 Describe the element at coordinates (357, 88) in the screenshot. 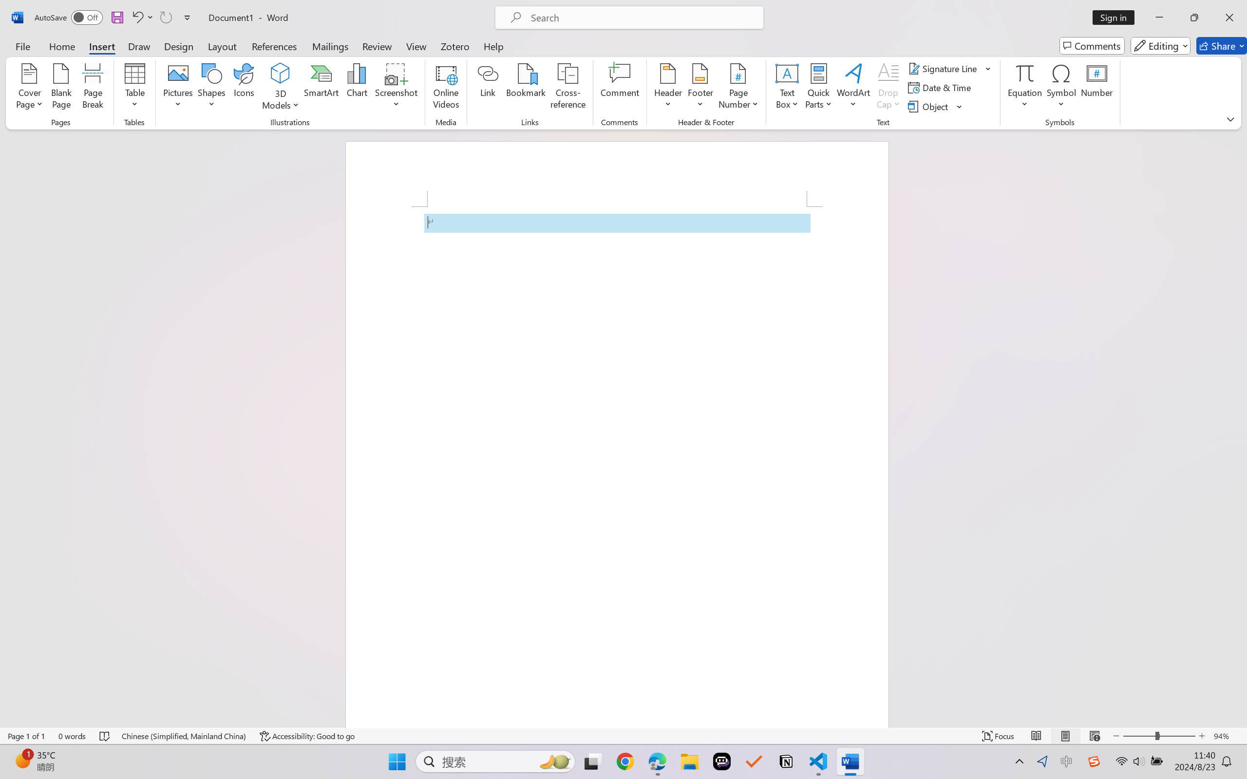

I see `Chart...` at that location.